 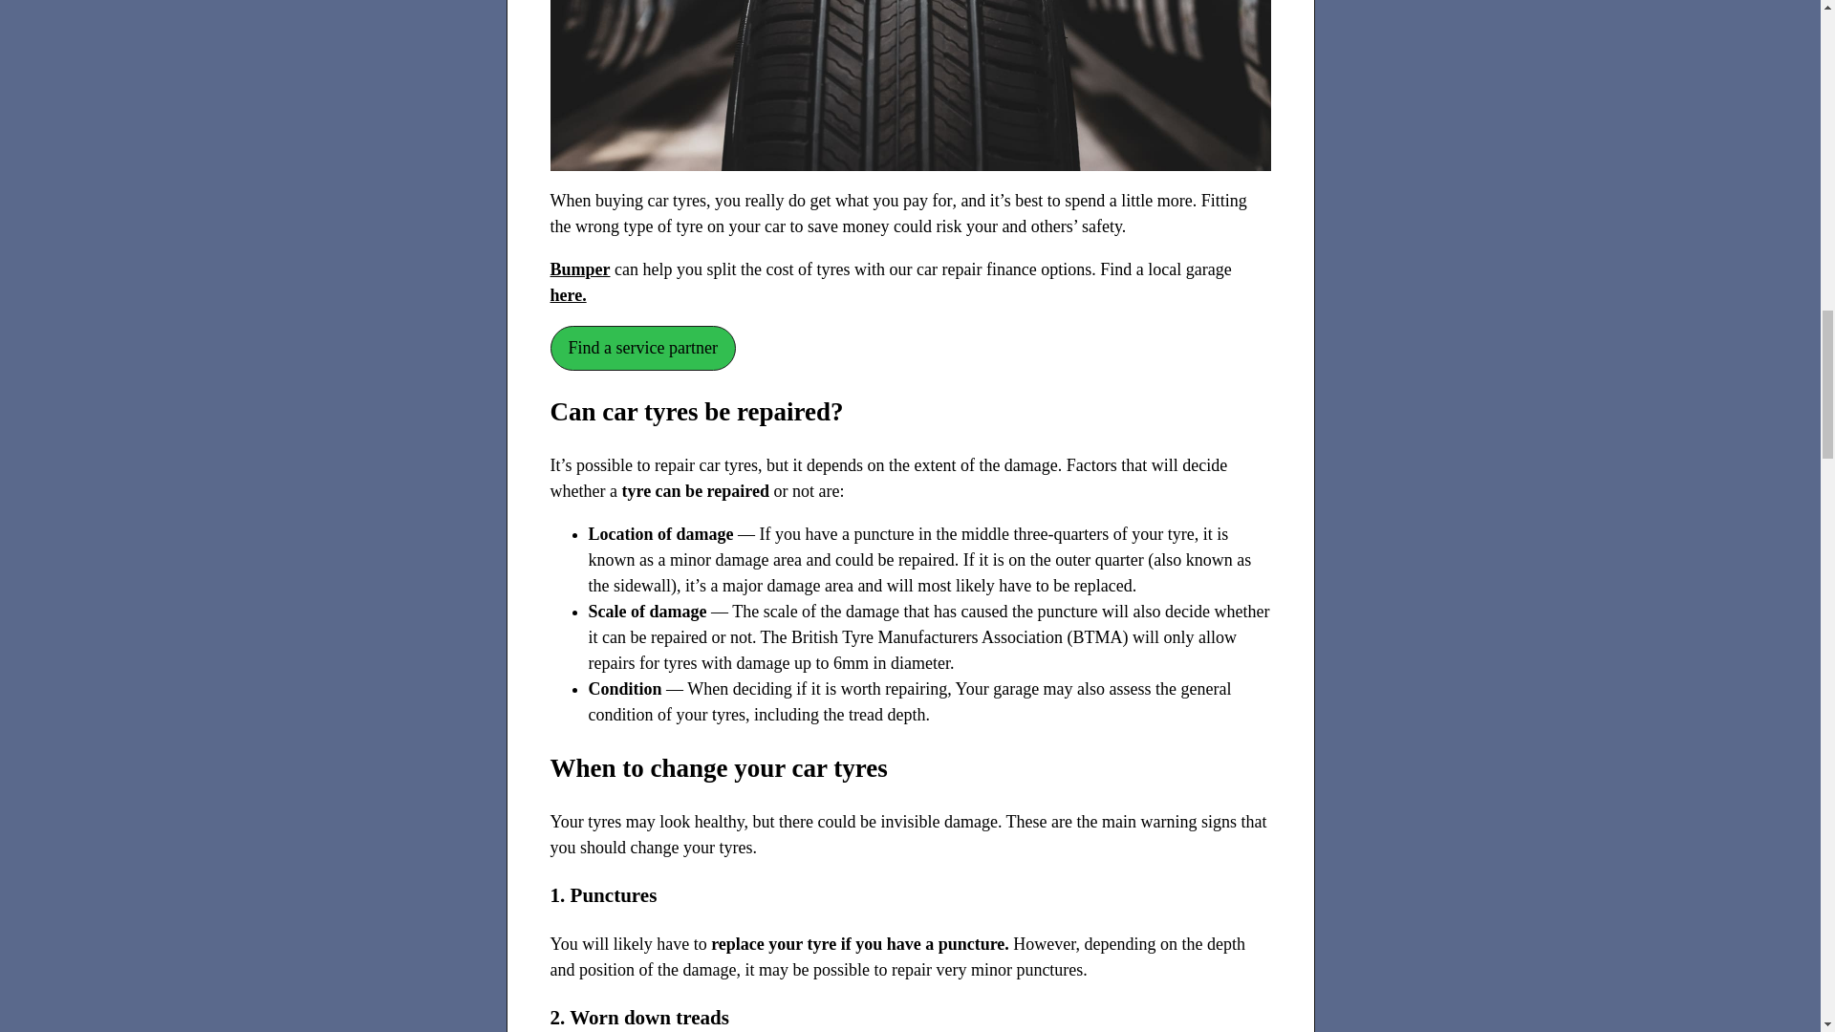 What do you see at coordinates (569, 294) in the screenshot?
I see `here.` at bounding box center [569, 294].